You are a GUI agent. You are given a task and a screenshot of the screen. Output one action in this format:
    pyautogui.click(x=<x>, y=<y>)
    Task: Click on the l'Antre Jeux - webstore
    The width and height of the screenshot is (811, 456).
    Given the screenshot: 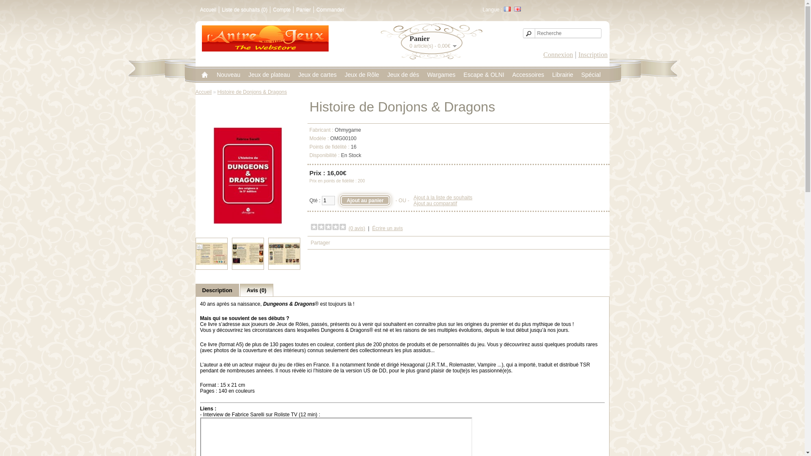 What is the action you would take?
    pyautogui.click(x=265, y=38)
    